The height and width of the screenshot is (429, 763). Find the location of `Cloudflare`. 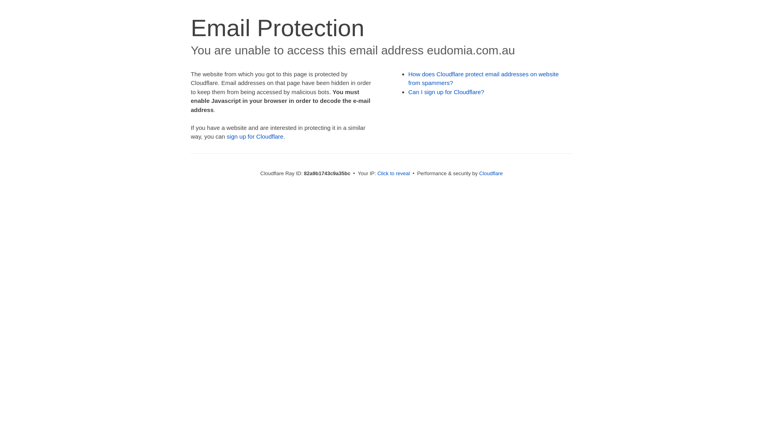

Cloudflare is located at coordinates (491, 173).